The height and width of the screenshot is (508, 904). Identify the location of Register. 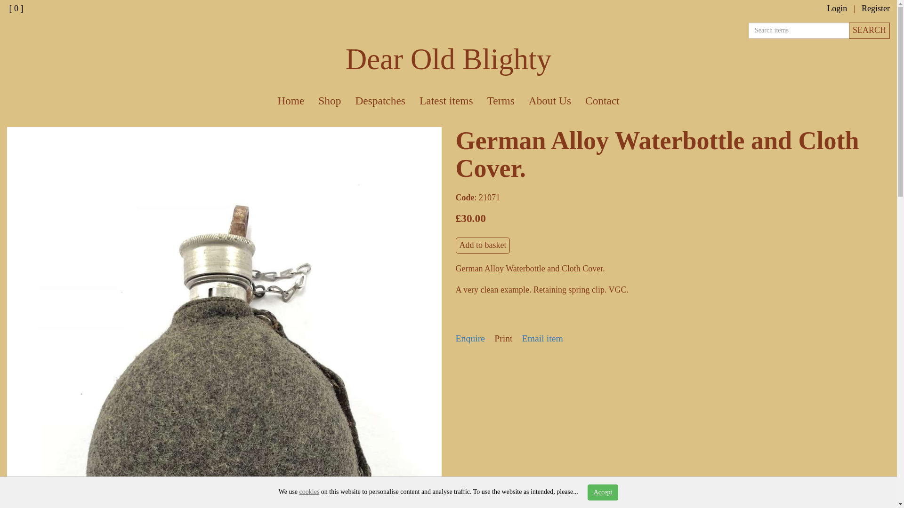
(875, 8).